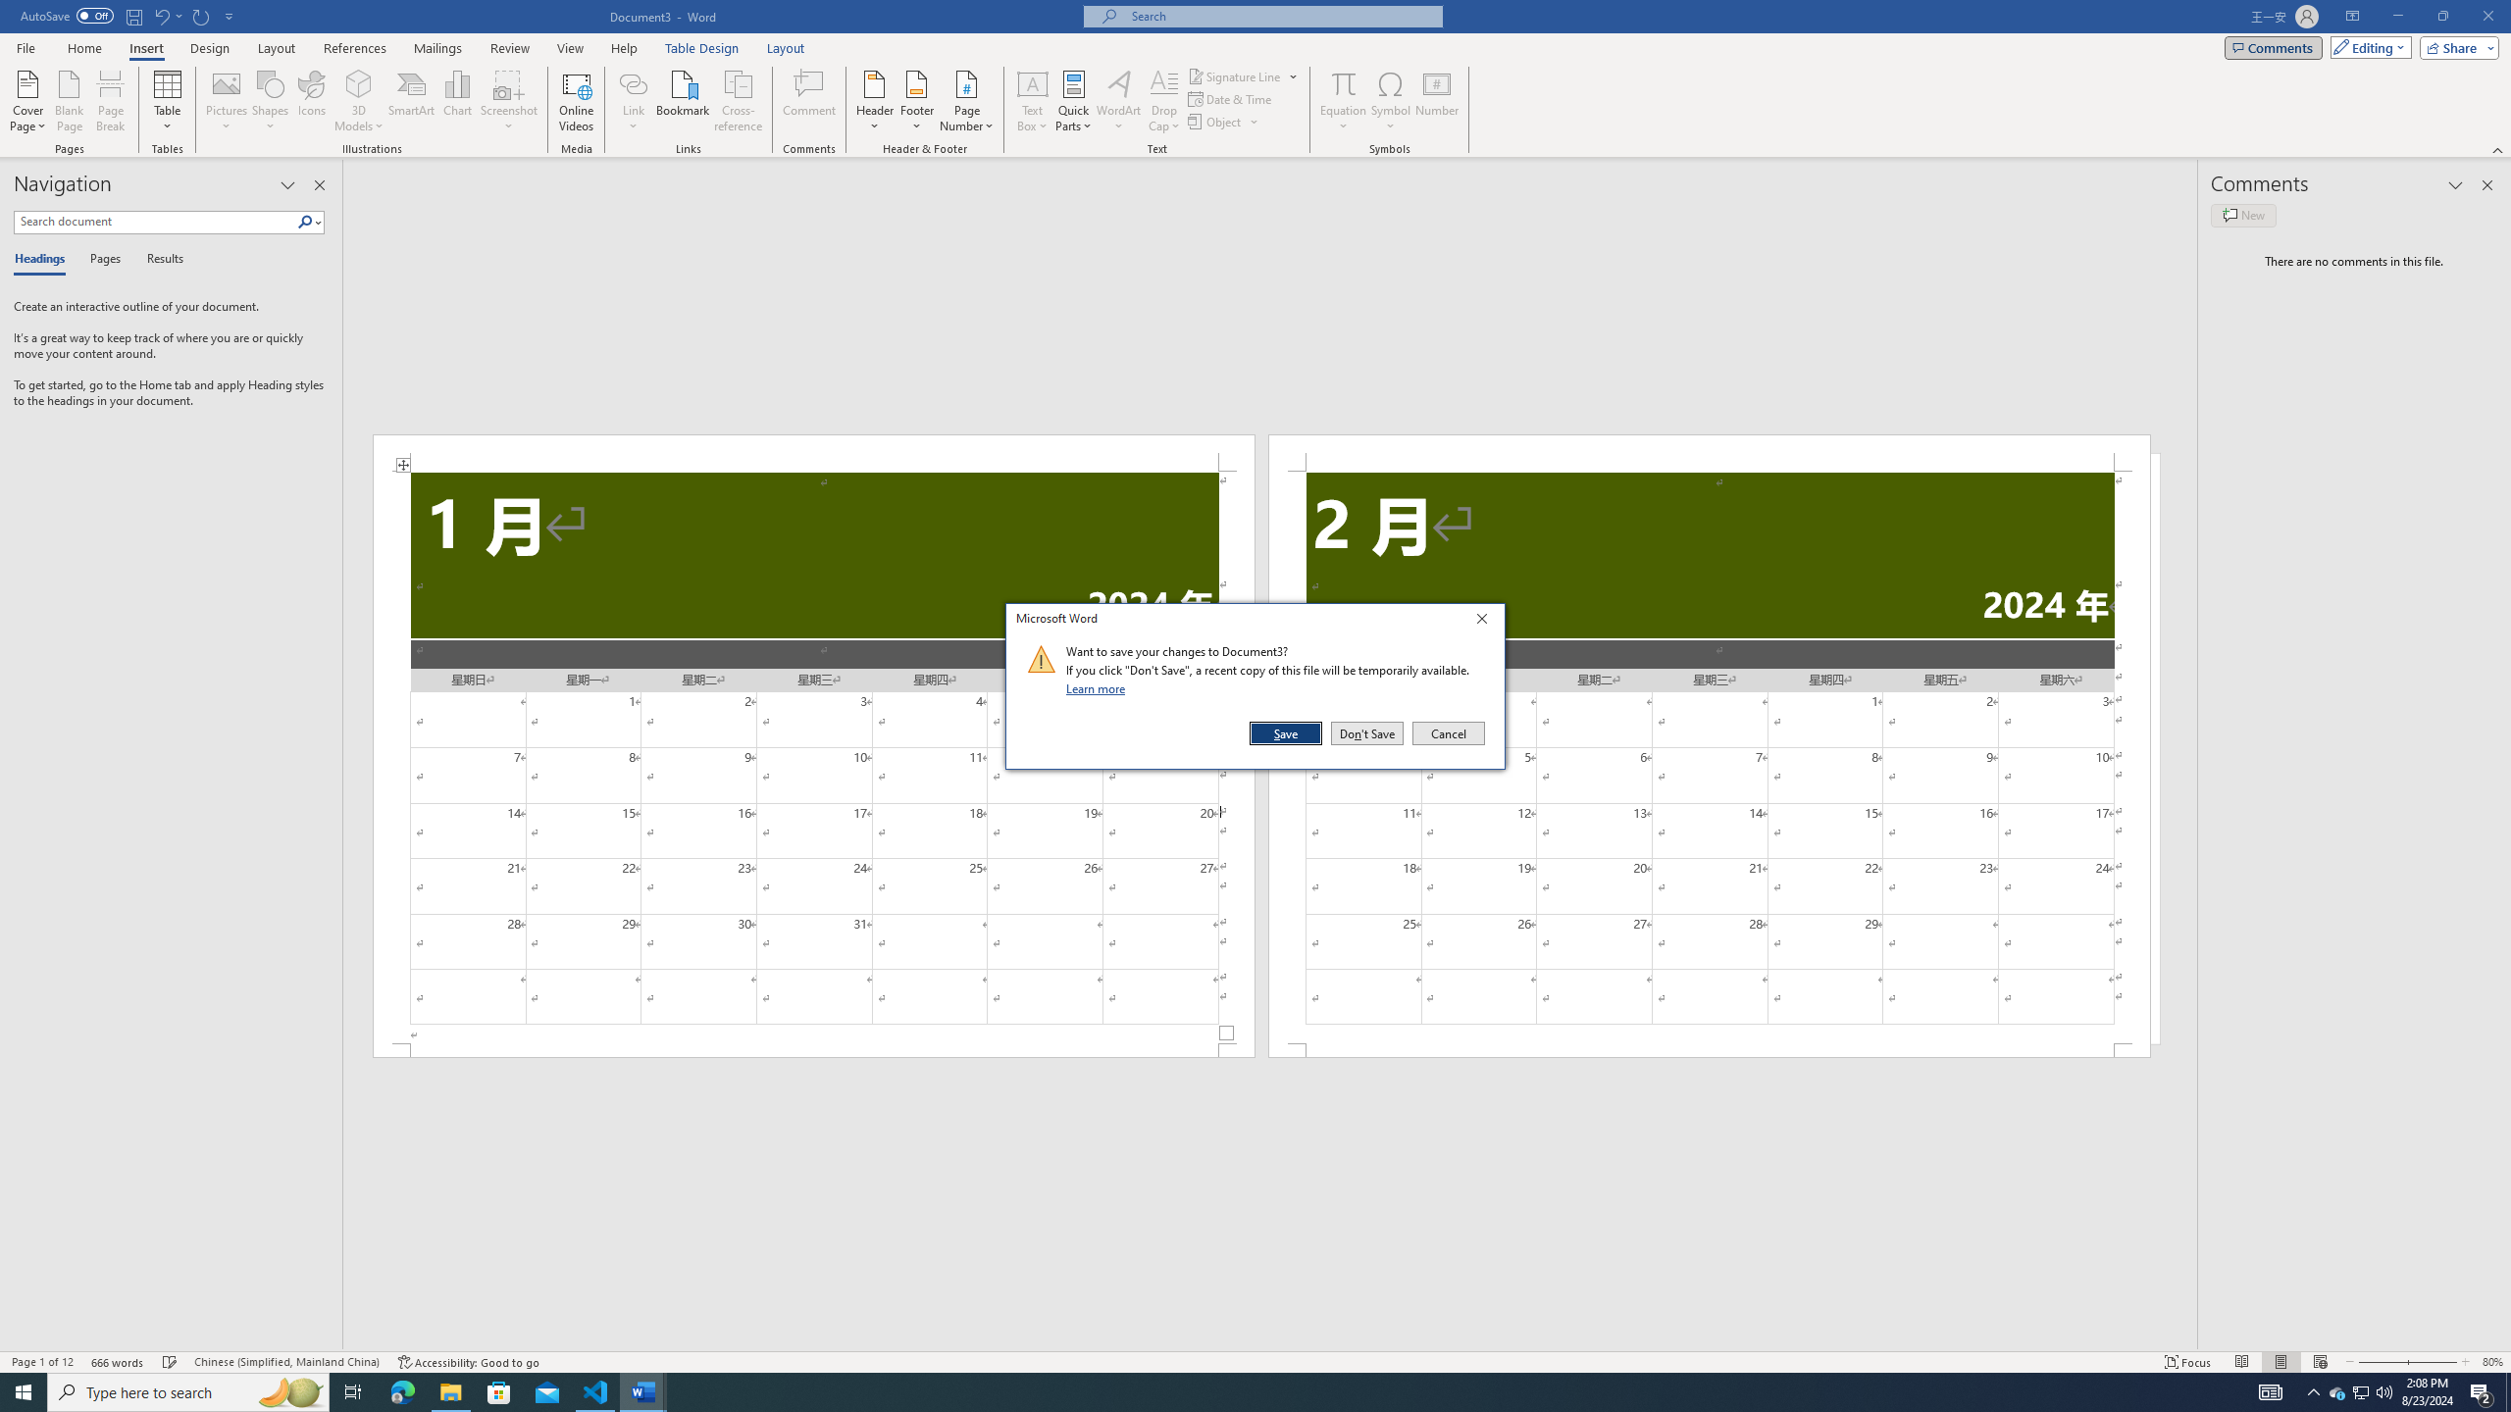 This screenshot has width=2511, height=1412. What do you see at coordinates (810, 101) in the screenshot?
I see `Header` at bounding box center [810, 101].